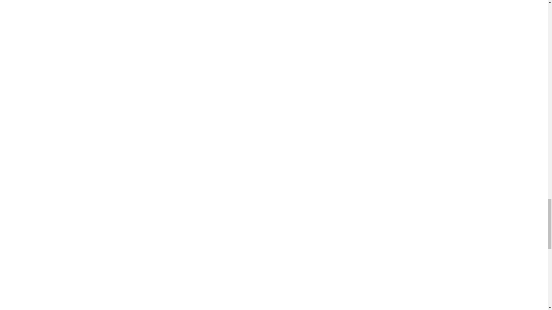 This screenshot has height=310, width=552. I want to click on FIT, so click(230, 7).